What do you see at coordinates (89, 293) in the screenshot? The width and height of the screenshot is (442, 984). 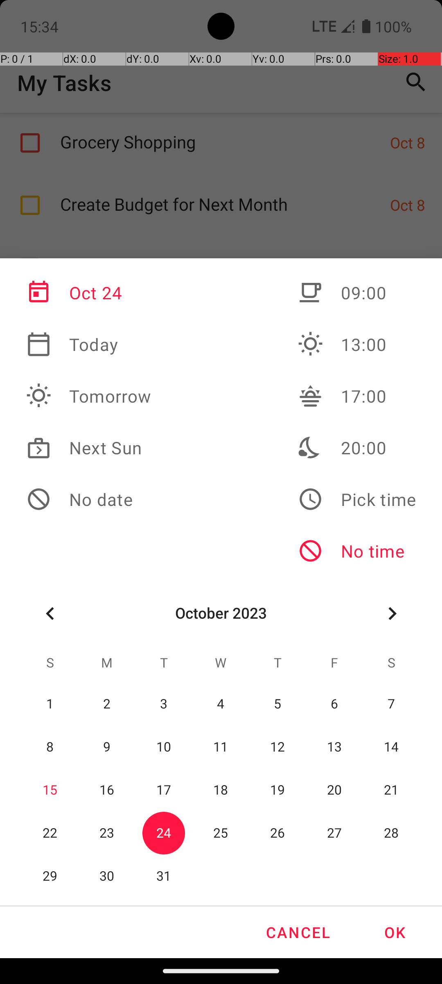 I see `Oct 24` at bounding box center [89, 293].